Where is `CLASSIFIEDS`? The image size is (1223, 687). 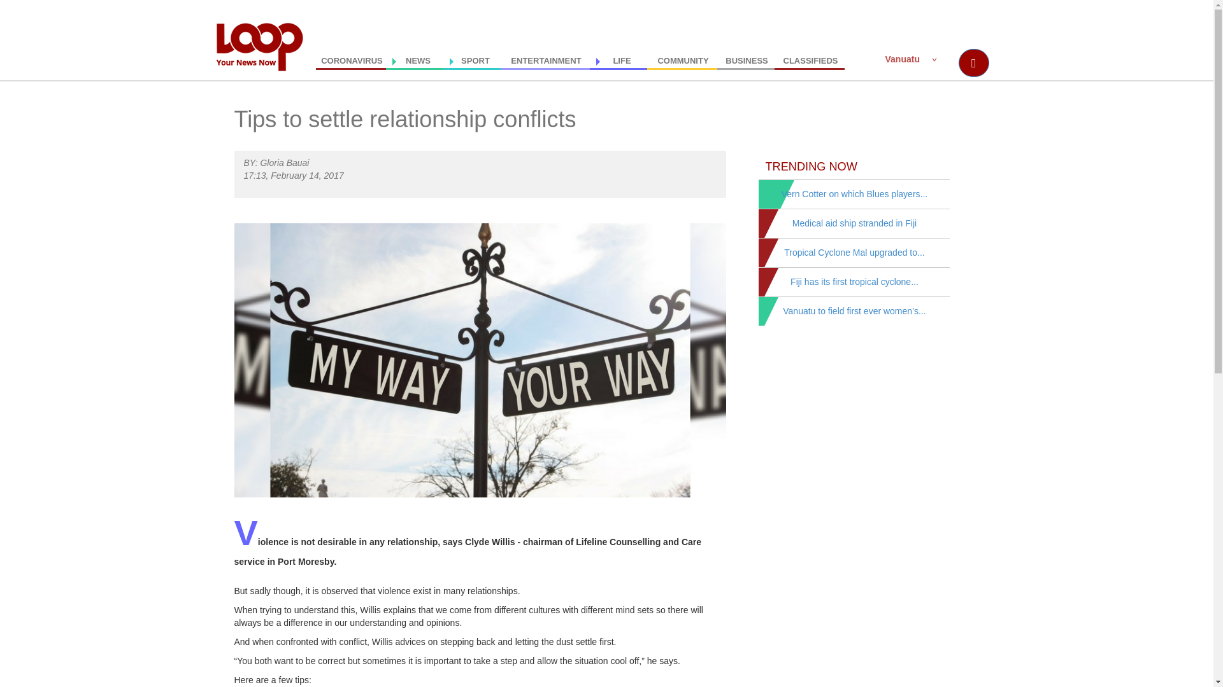 CLASSIFIEDS is located at coordinates (809, 57).